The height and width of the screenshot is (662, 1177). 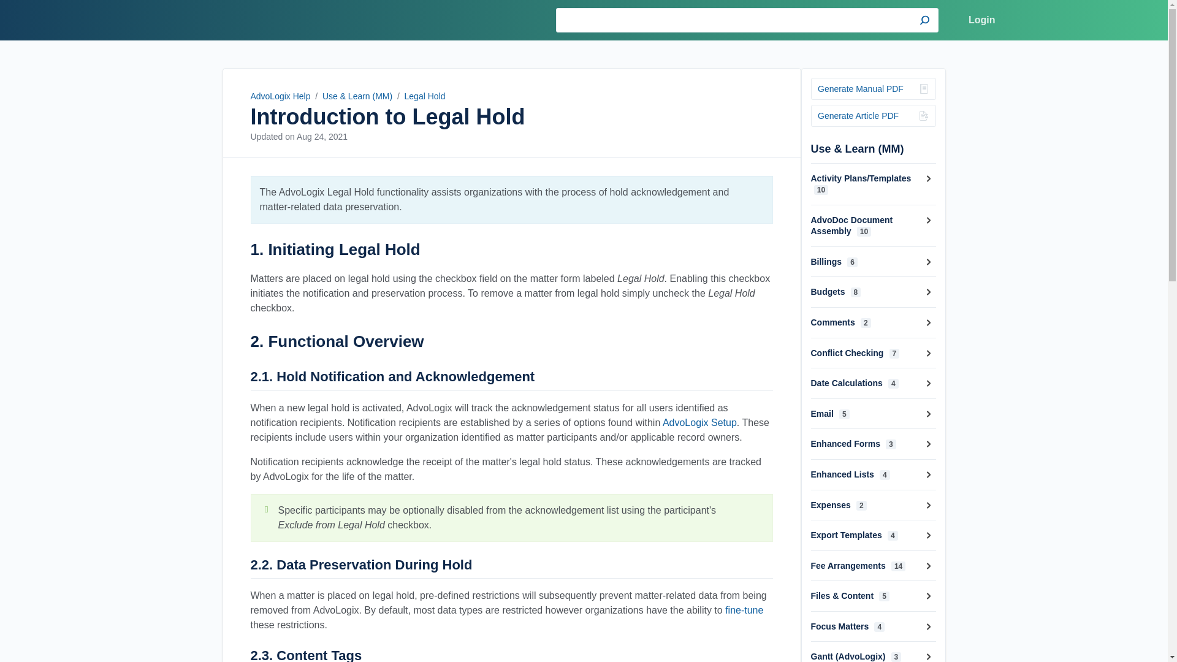 I want to click on AdvoLogix Setup, so click(x=699, y=422).